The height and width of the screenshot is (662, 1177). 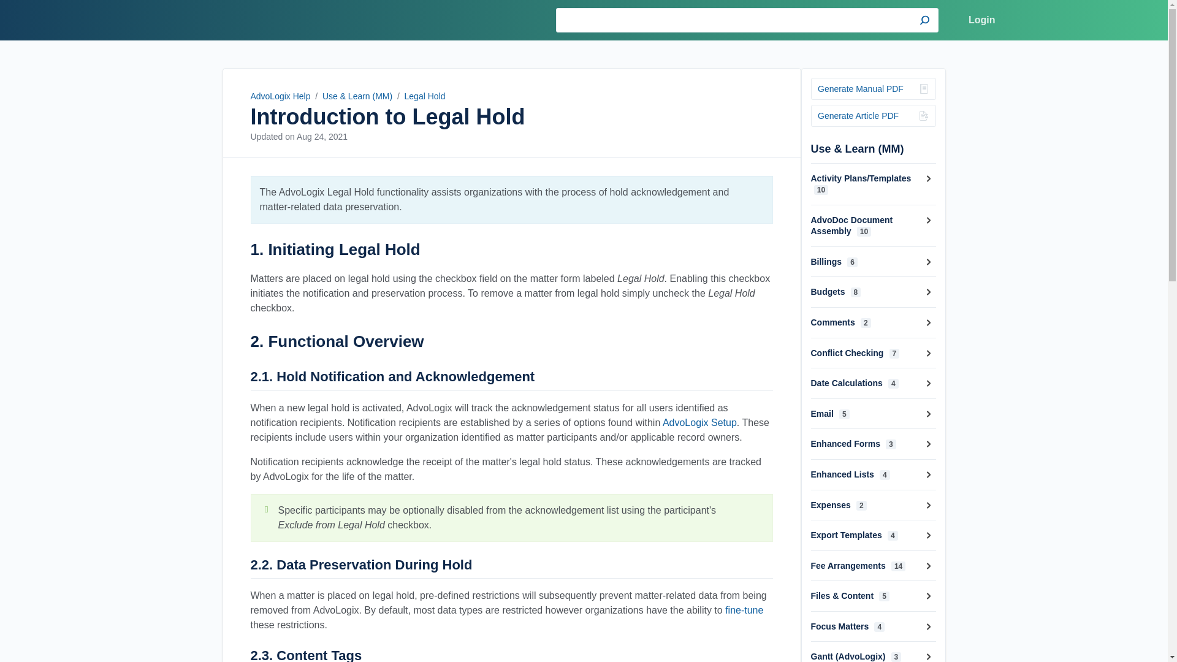 I want to click on AdvoLogix Setup, so click(x=699, y=422).